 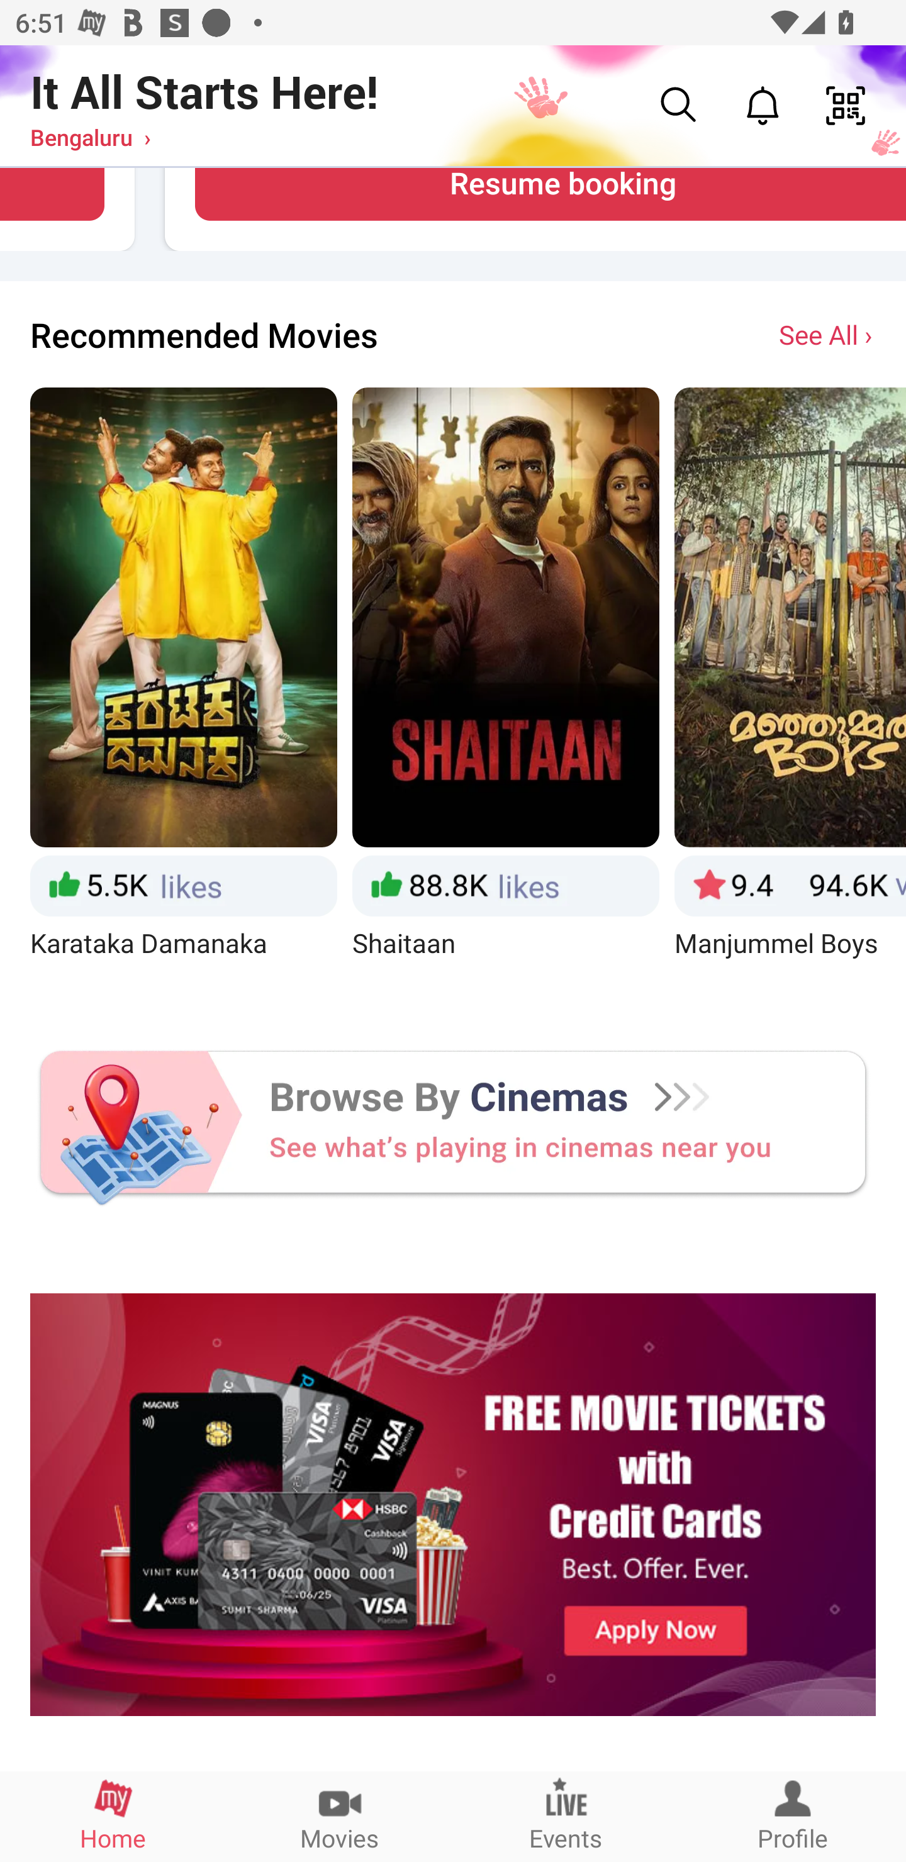 I want to click on Karataka Damanaka, so click(x=183, y=692).